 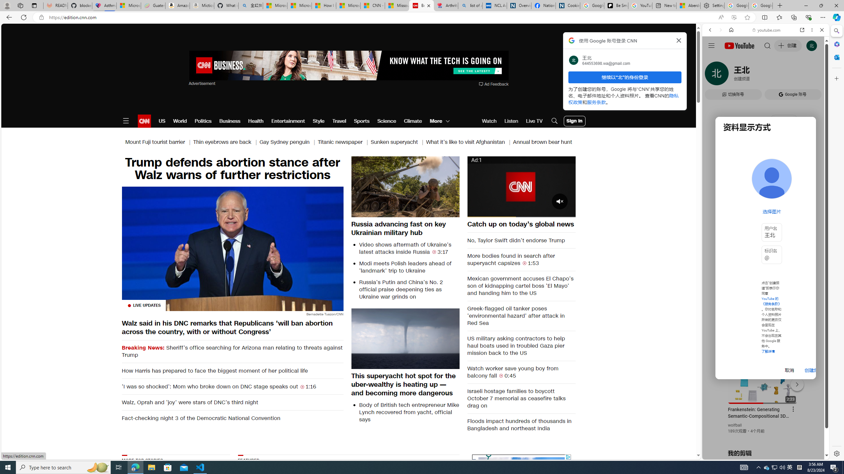 What do you see at coordinates (471, 455) in the screenshot?
I see `AutomationID: wheel` at bounding box center [471, 455].